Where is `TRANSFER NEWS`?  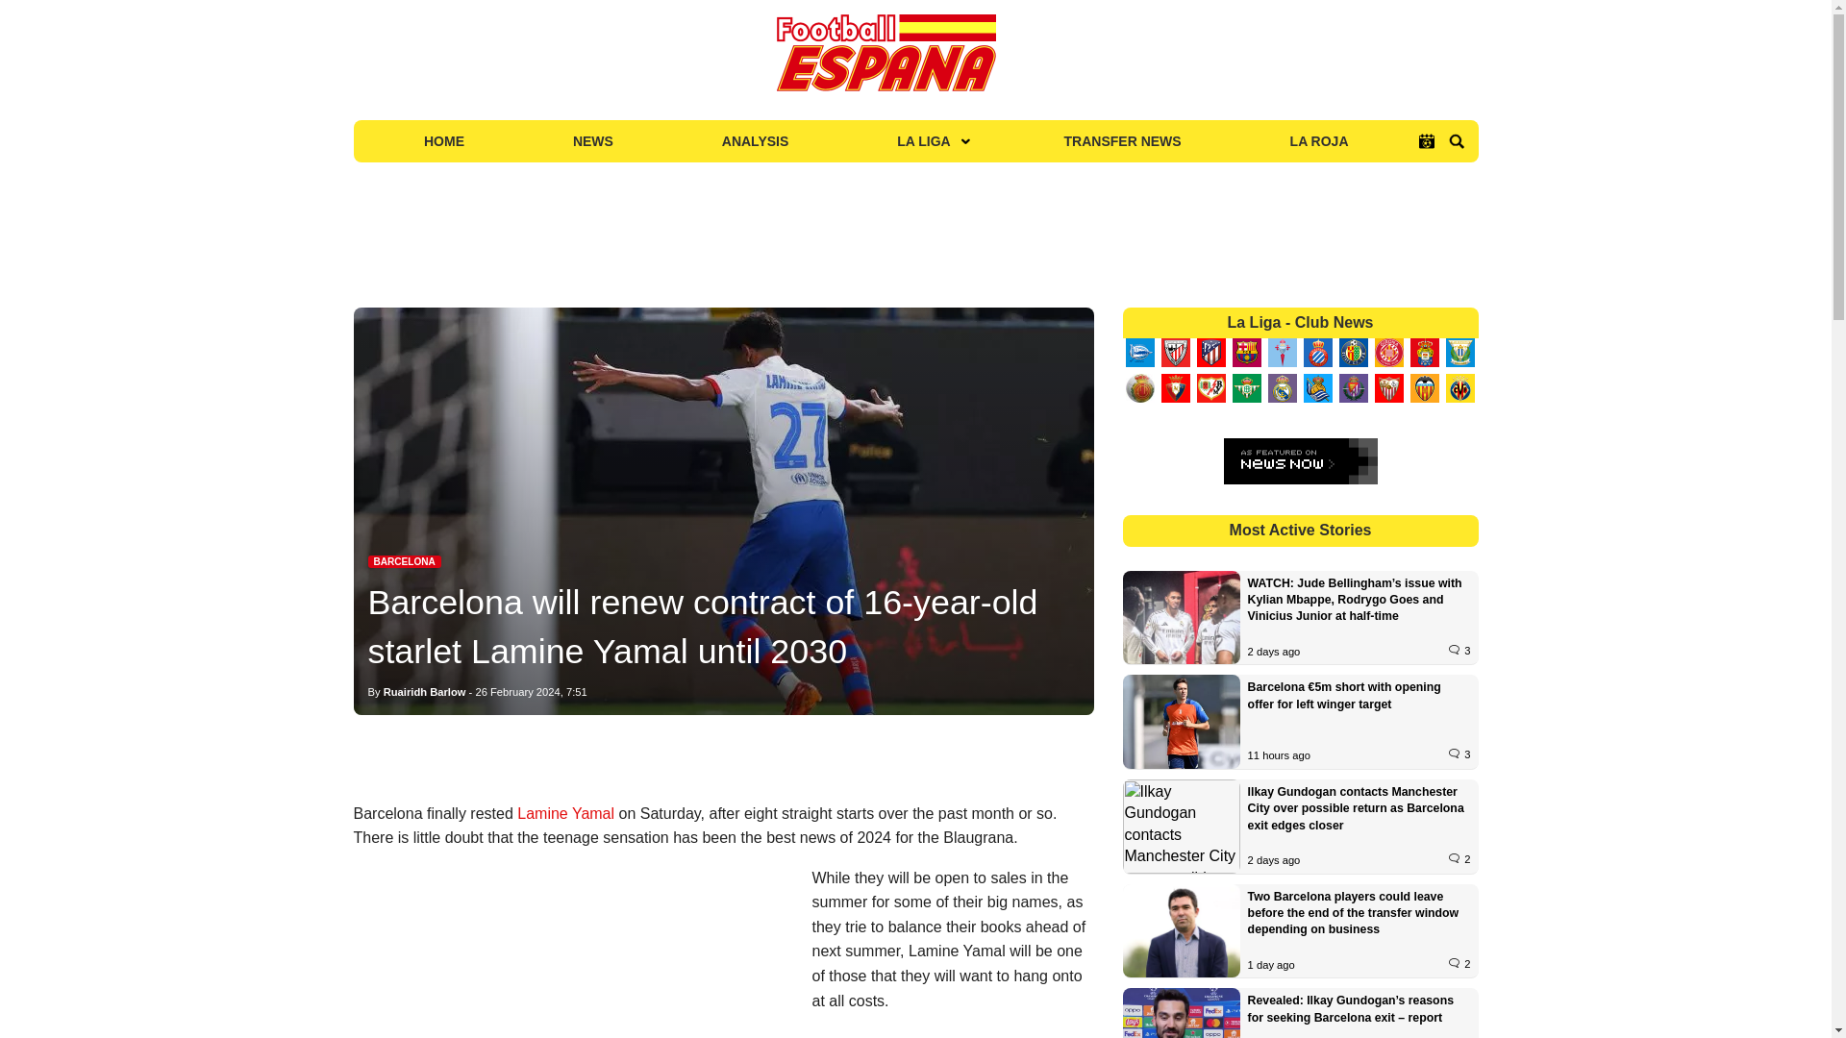 TRANSFER NEWS is located at coordinates (1123, 140).